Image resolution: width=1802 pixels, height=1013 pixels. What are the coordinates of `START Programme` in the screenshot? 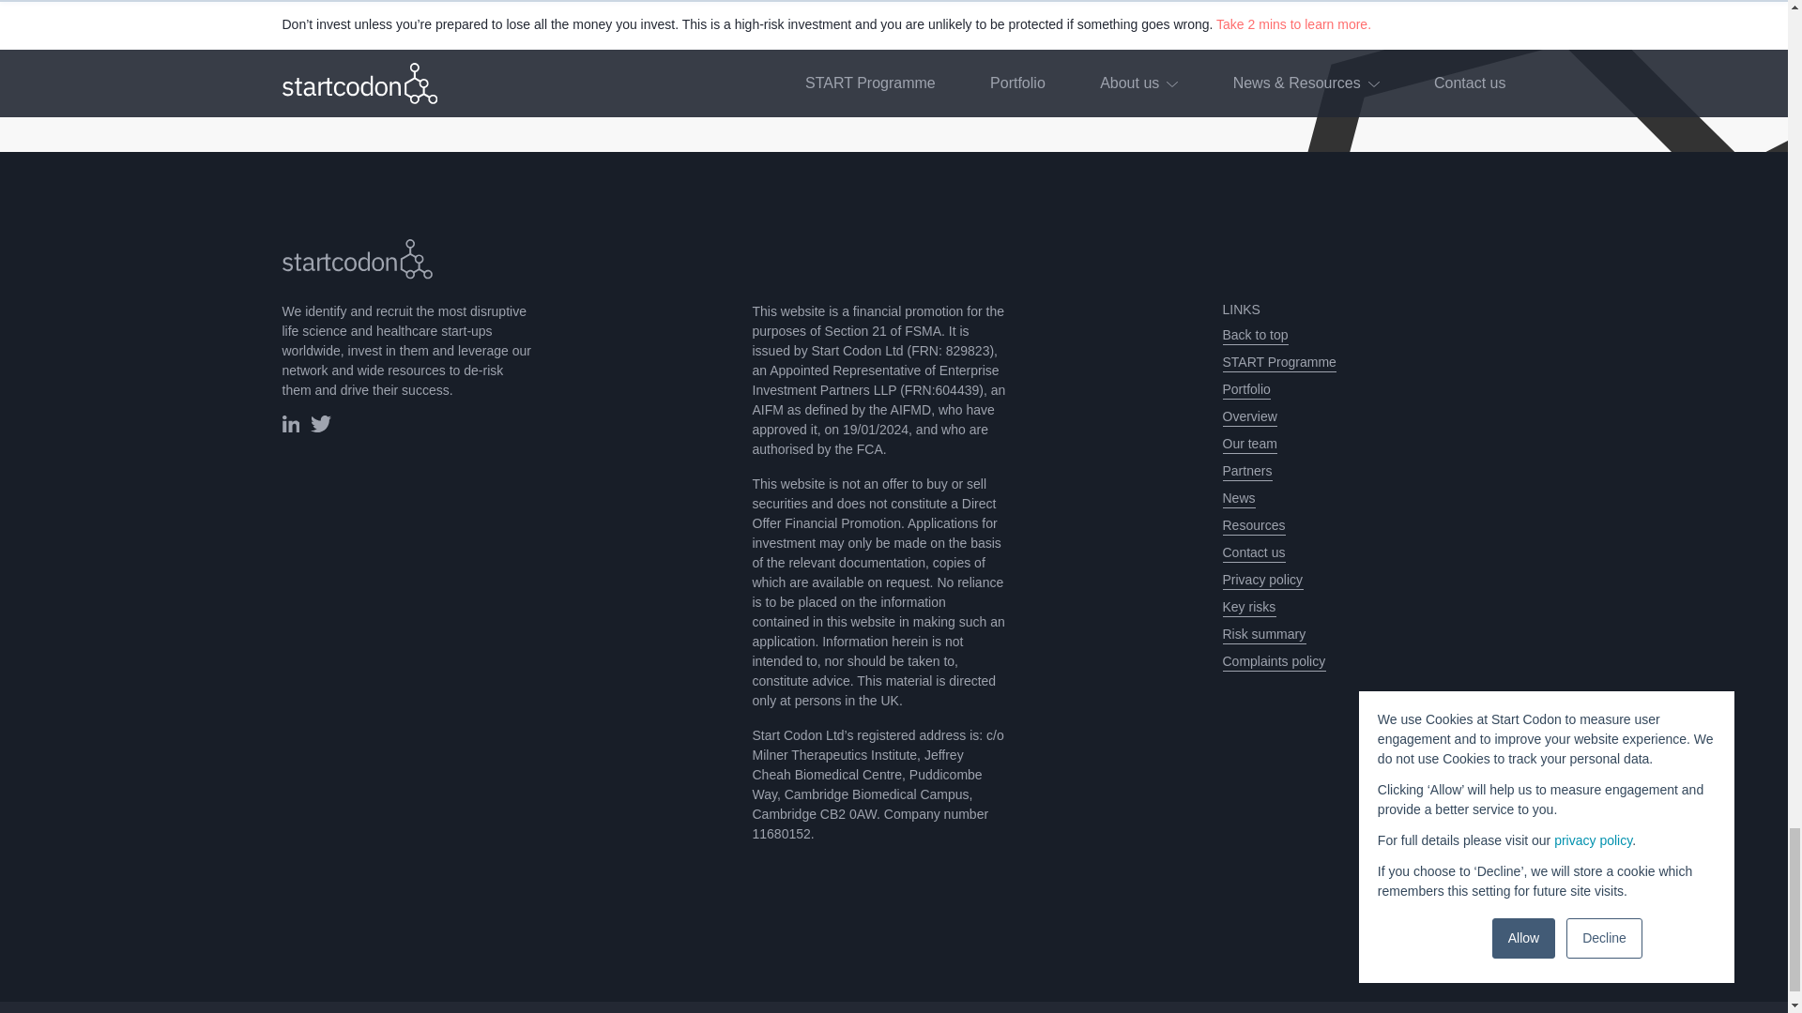 It's located at (1278, 362).